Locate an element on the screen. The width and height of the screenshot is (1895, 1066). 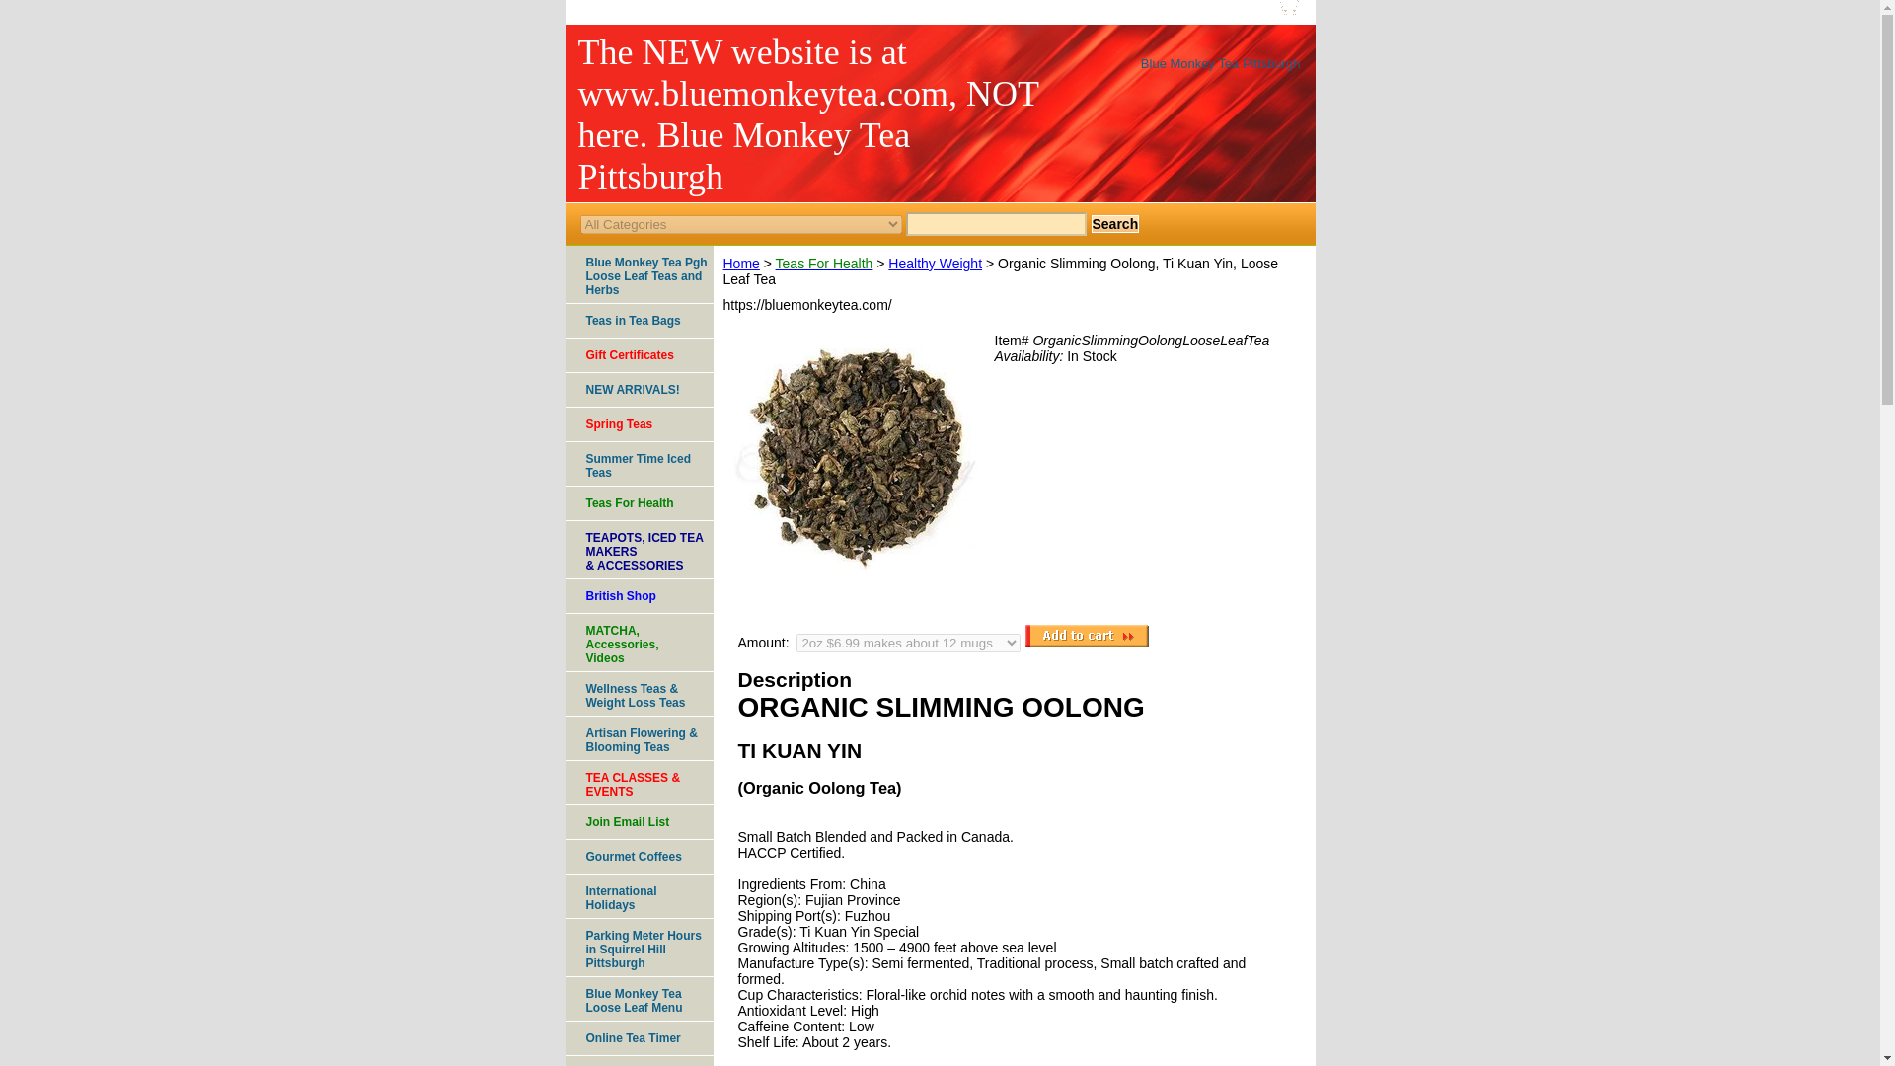
privacy policy is located at coordinates (969, 10).